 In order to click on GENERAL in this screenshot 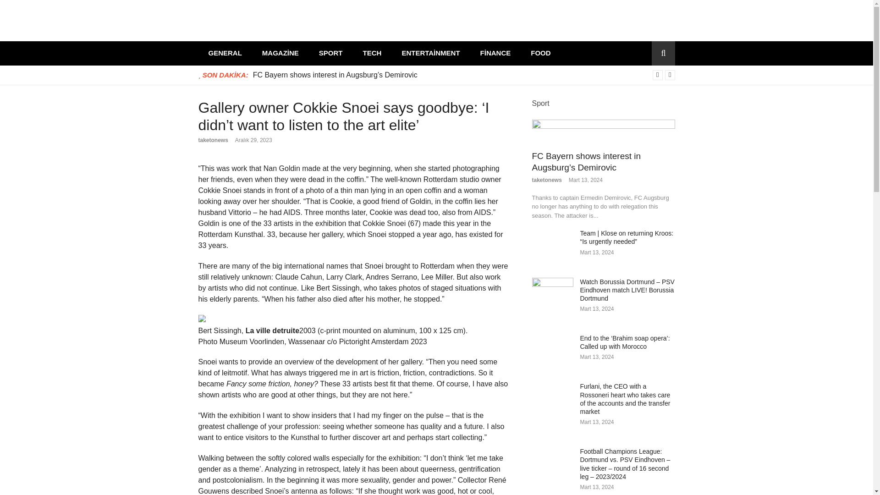, I will do `click(225, 53)`.